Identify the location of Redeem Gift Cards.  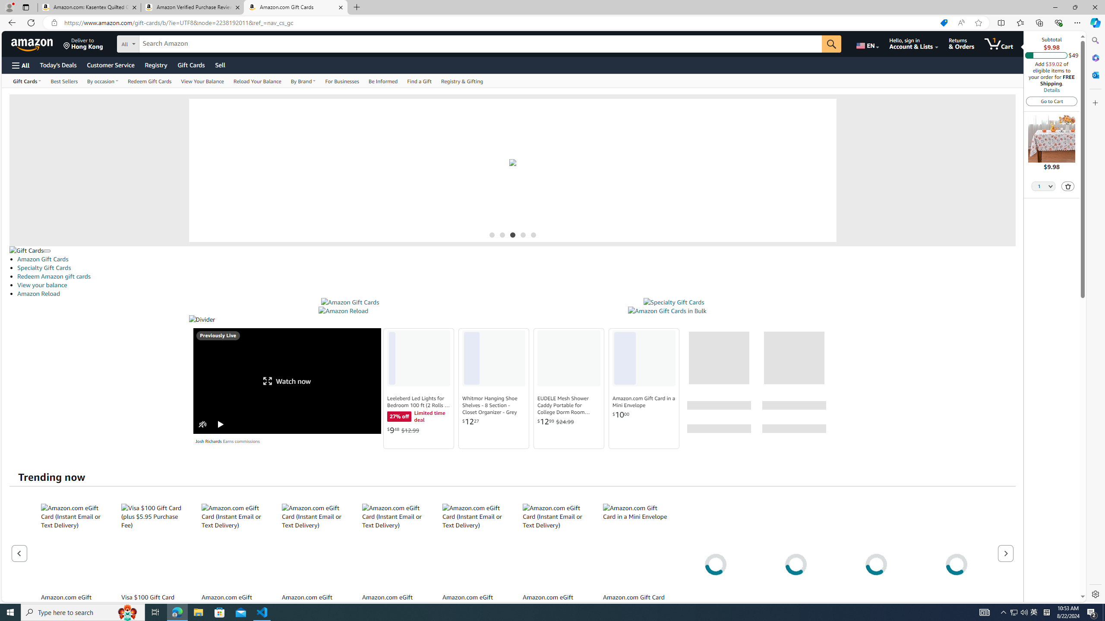
(149, 81).